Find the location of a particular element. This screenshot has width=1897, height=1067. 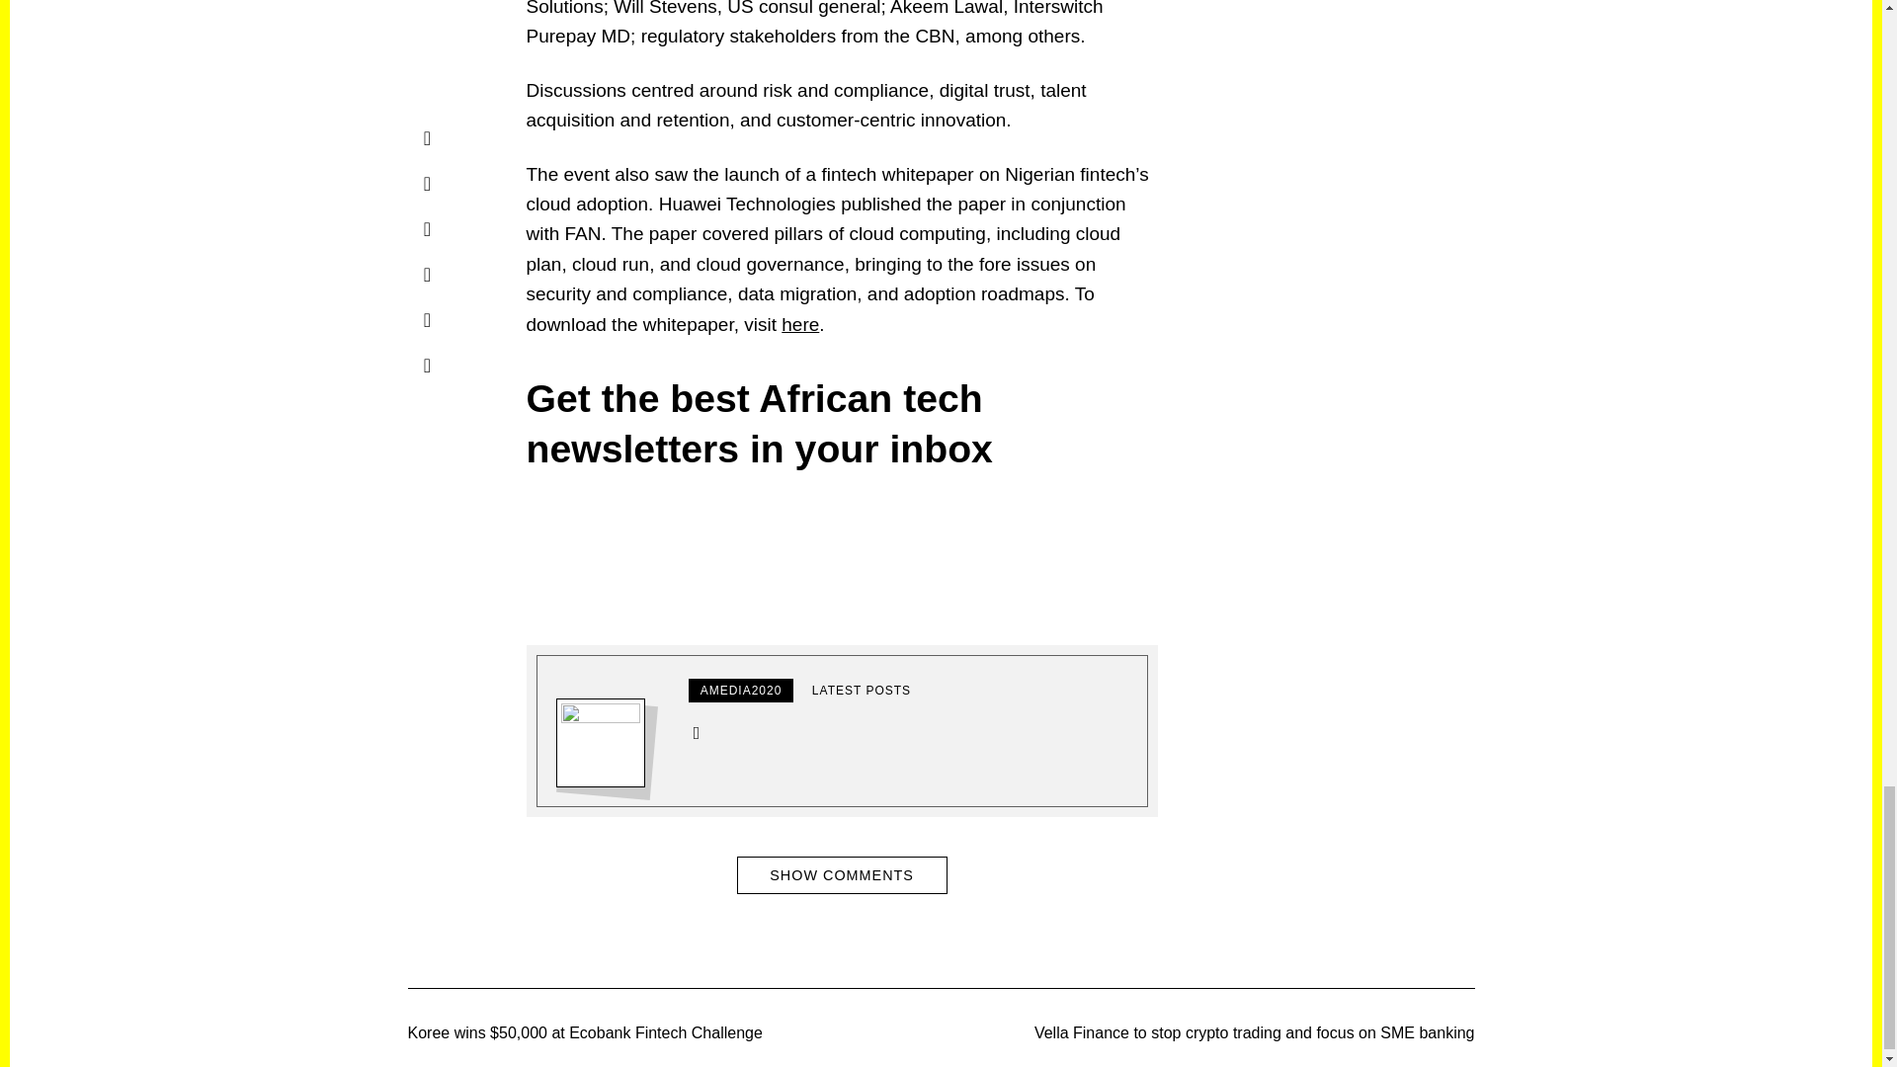

LATEST POSTS is located at coordinates (862, 690).